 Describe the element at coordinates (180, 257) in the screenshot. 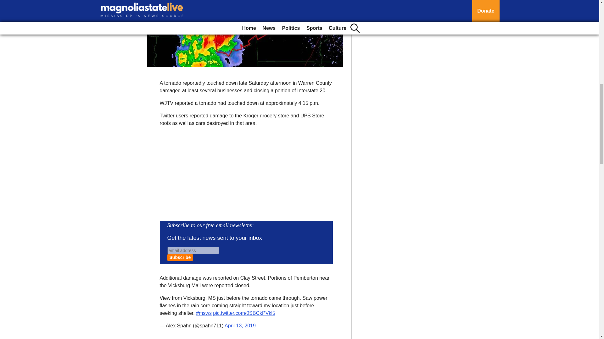

I see `Subscribe` at that location.